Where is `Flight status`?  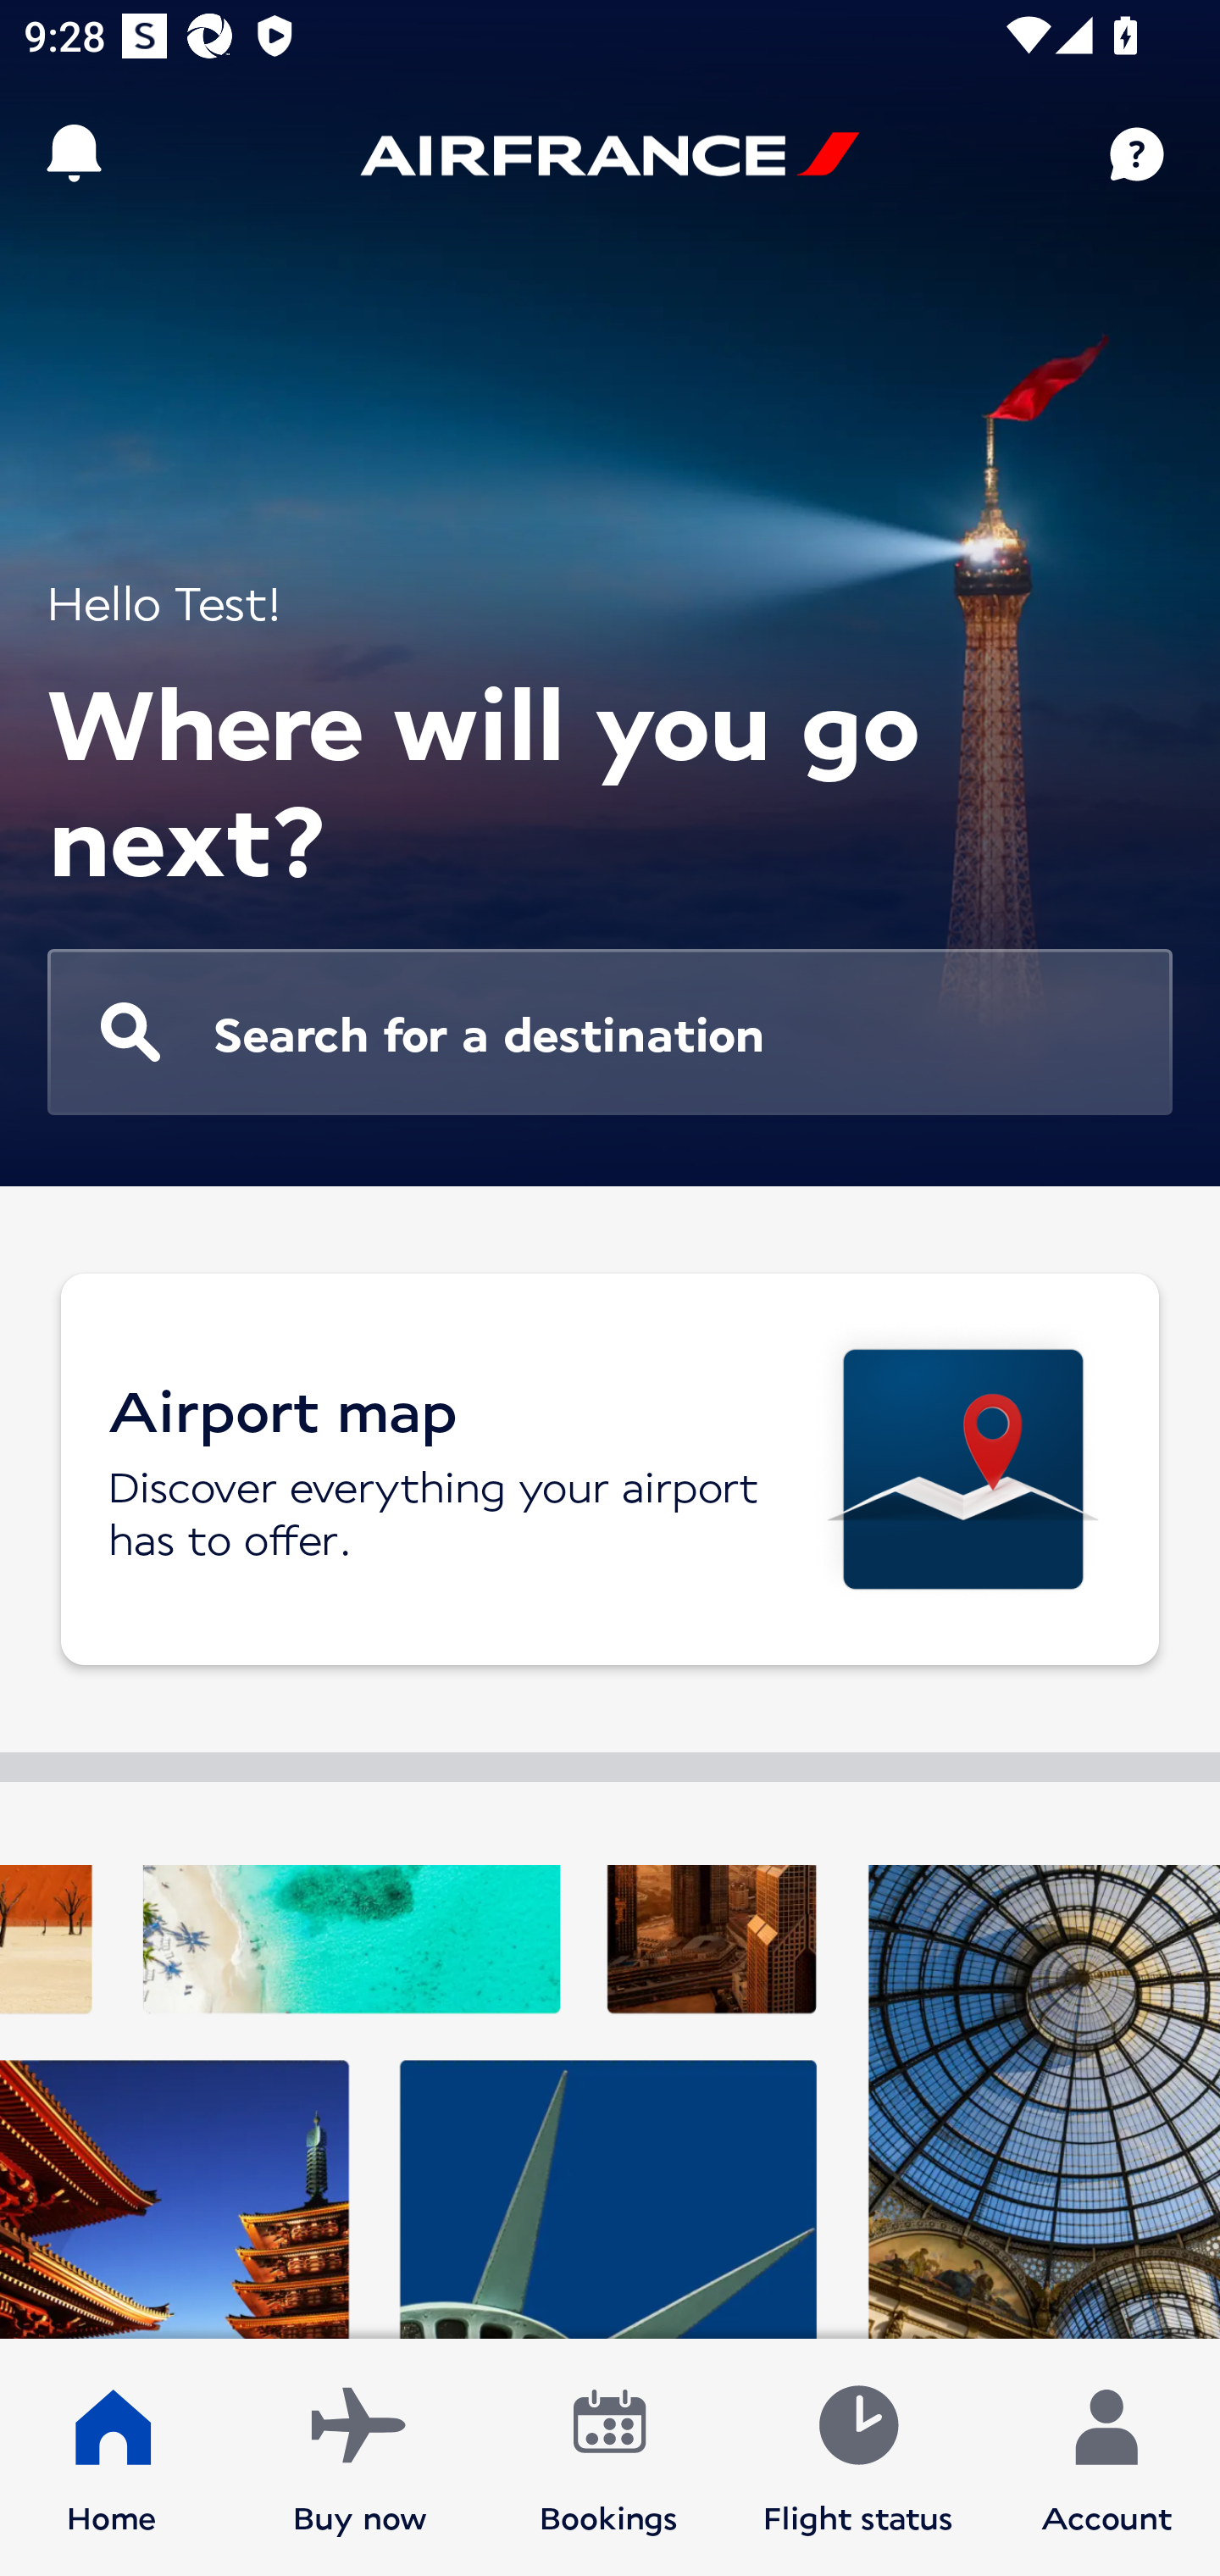 Flight status is located at coordinates (857, 2457).